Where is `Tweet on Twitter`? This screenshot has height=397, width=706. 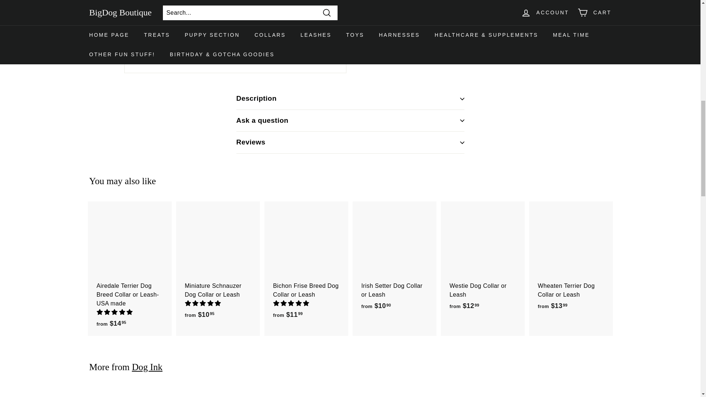 Tweet on Twitter is located at coordinates (421, 57).